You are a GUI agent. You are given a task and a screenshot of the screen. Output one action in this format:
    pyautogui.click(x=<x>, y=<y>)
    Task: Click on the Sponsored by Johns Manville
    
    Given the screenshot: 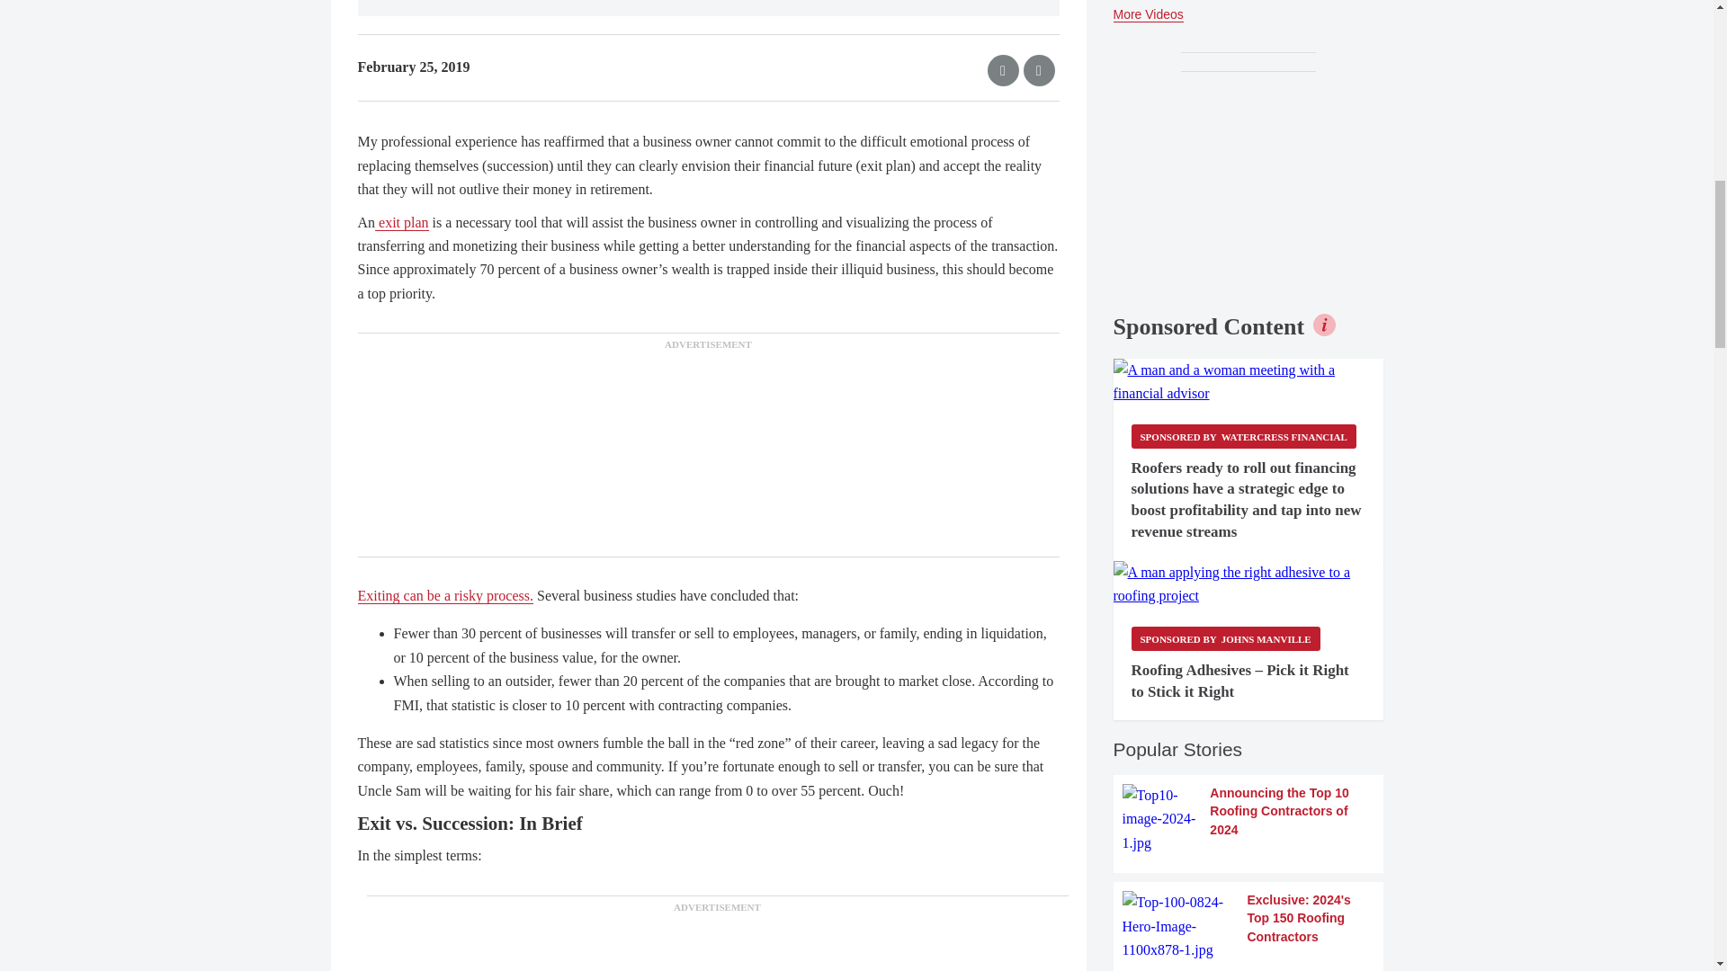 What is the action you would take?
    pyautogui.click(x=1225, y=638)
    